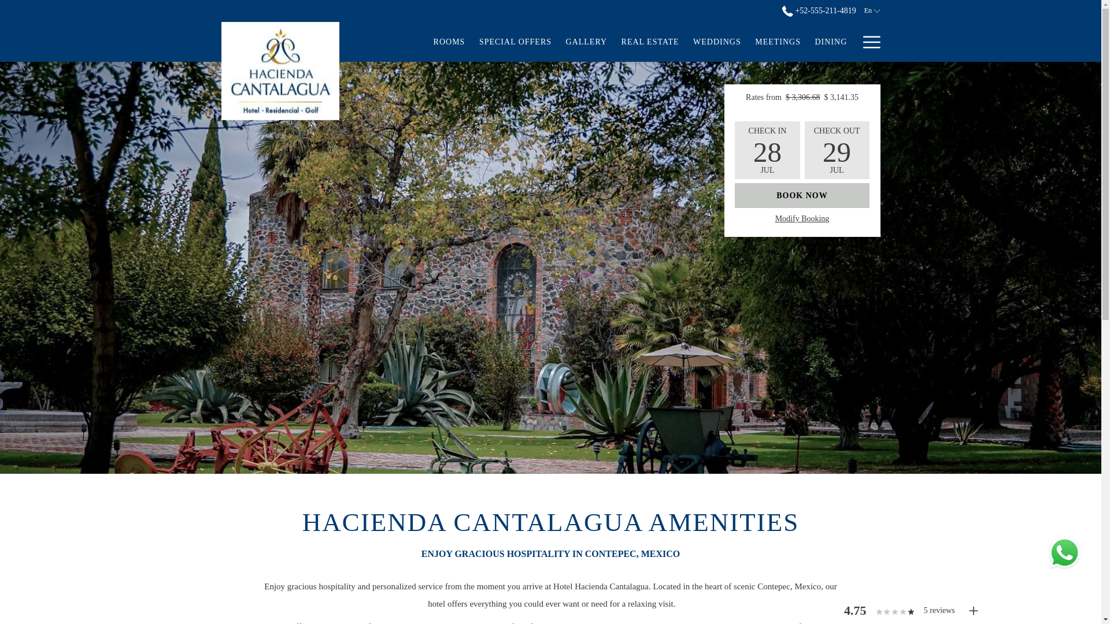 This screenshot has height=624, width=1110. Describe the element at coordinates (778, 42) in the screenshot. I see `MEETINGS` at that location.